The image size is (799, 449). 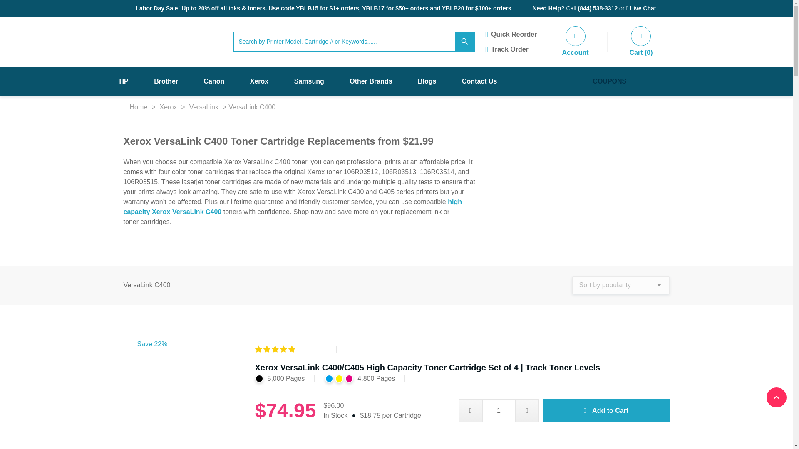 I want to click on Samsung, so click(x=309, y=81).